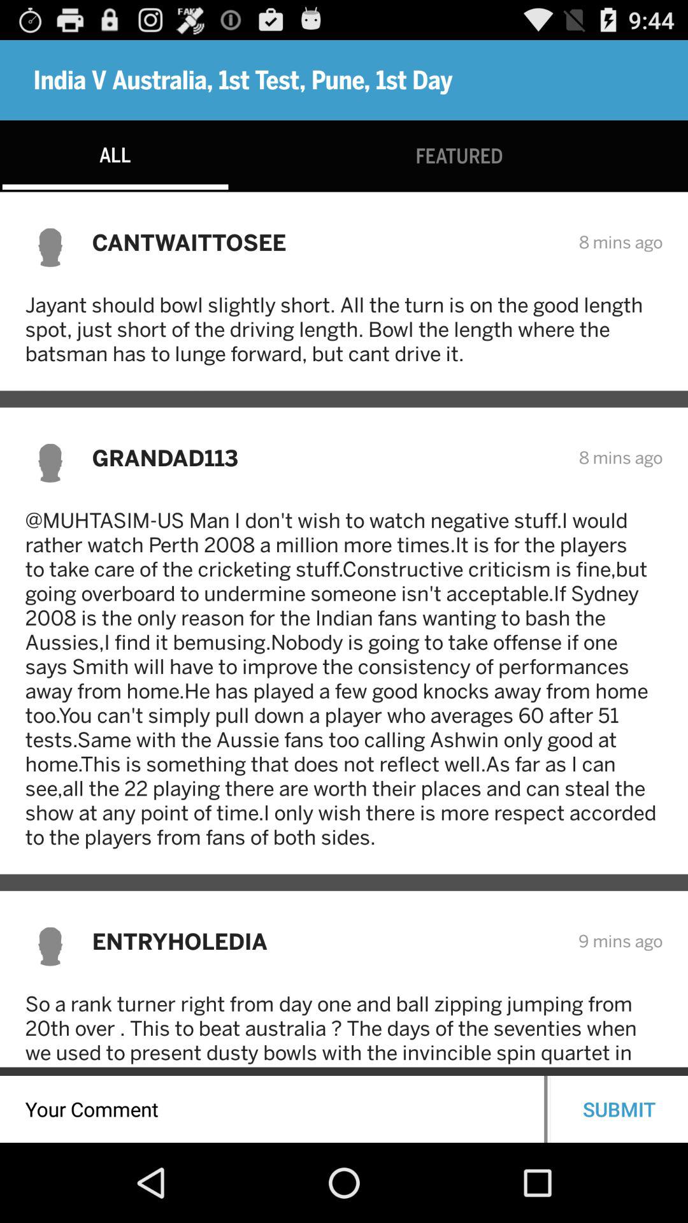 The height and width of the screenshot is (1223, 688). Describe the element at coordinates (272, 1110) in the screenshot. I see `enter your comment here` at that location.